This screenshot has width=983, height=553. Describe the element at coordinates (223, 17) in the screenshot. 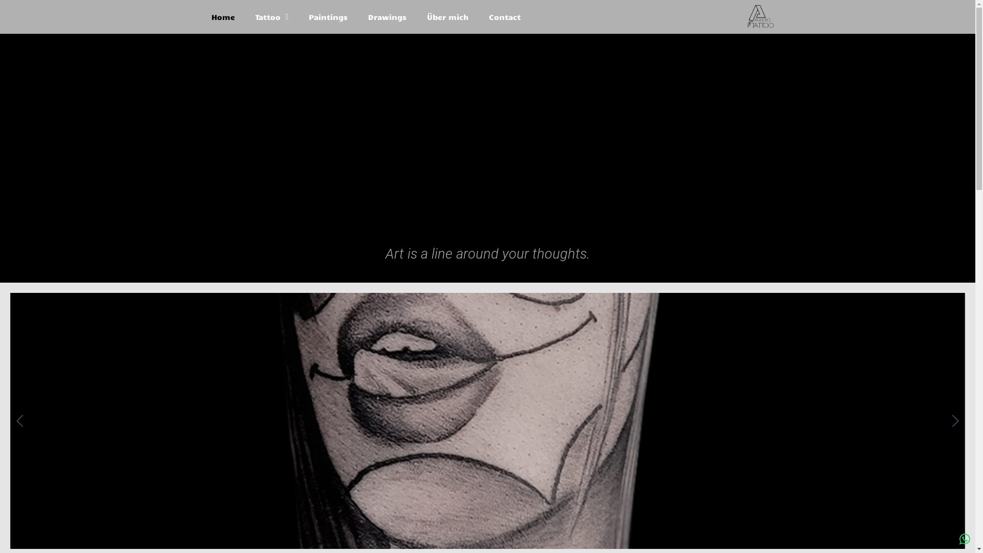

I see `Home` at that location.